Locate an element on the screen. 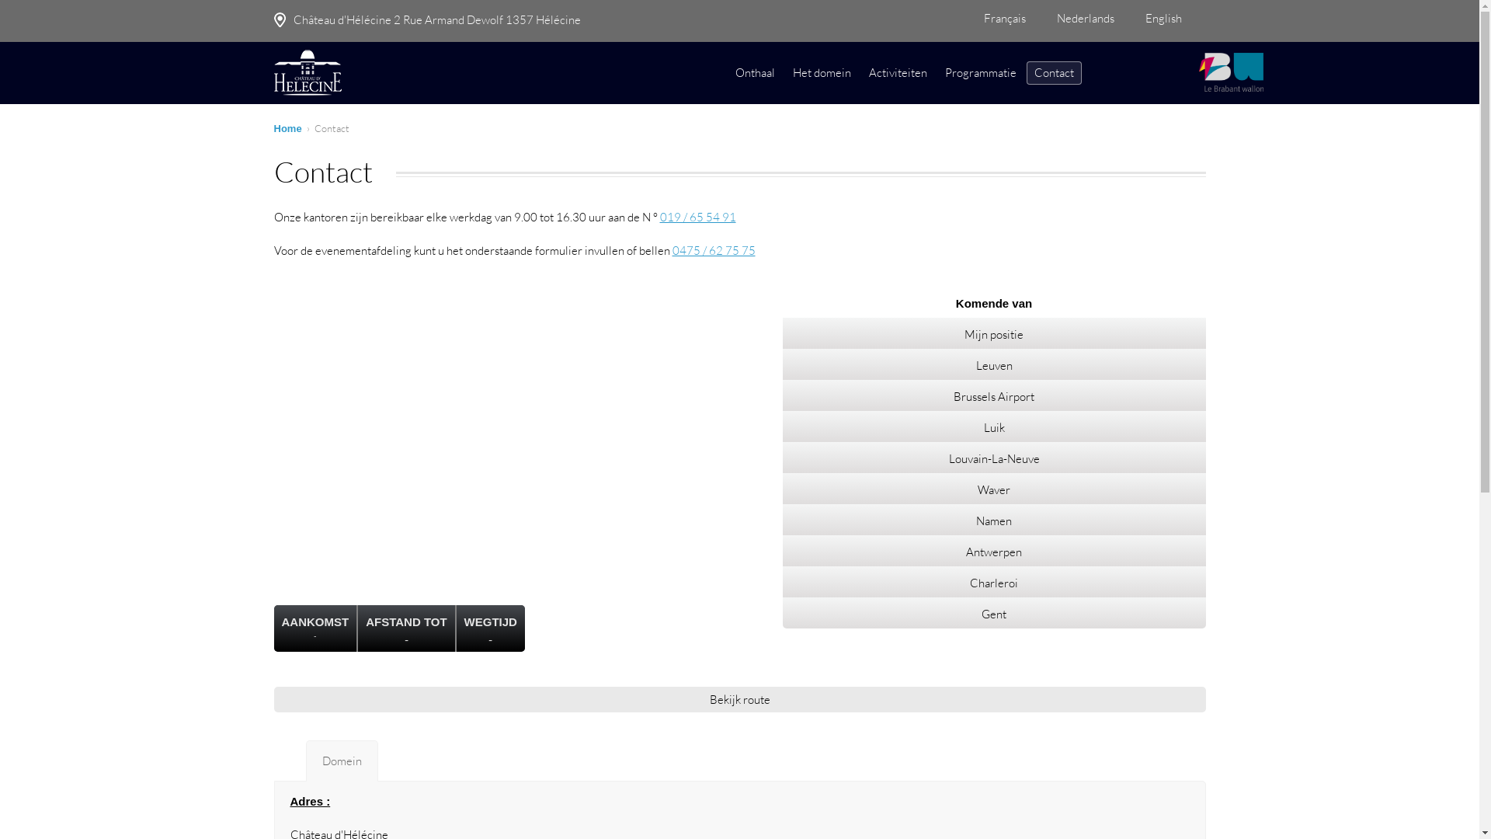 The image size is (1491, 839). Programmatie is located at coordinates (980, 73).